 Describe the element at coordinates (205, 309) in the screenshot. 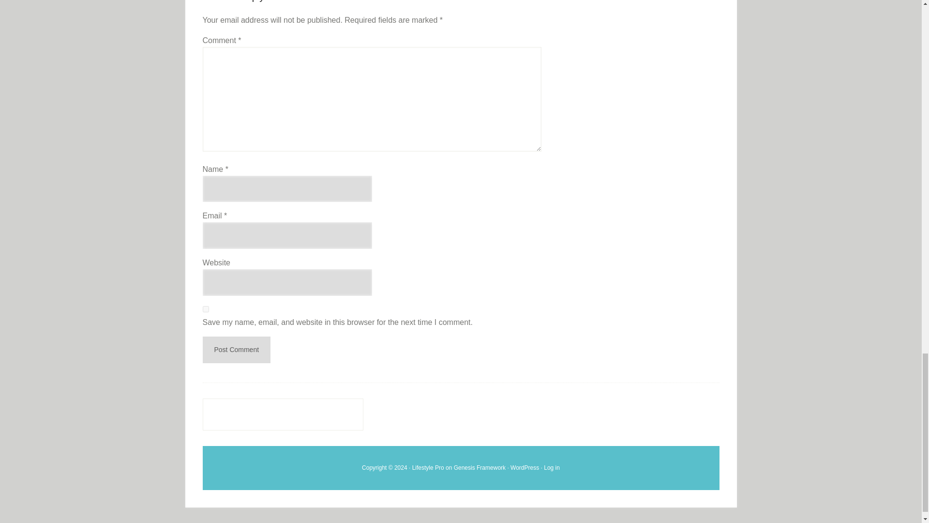

I see `yes` at that location.